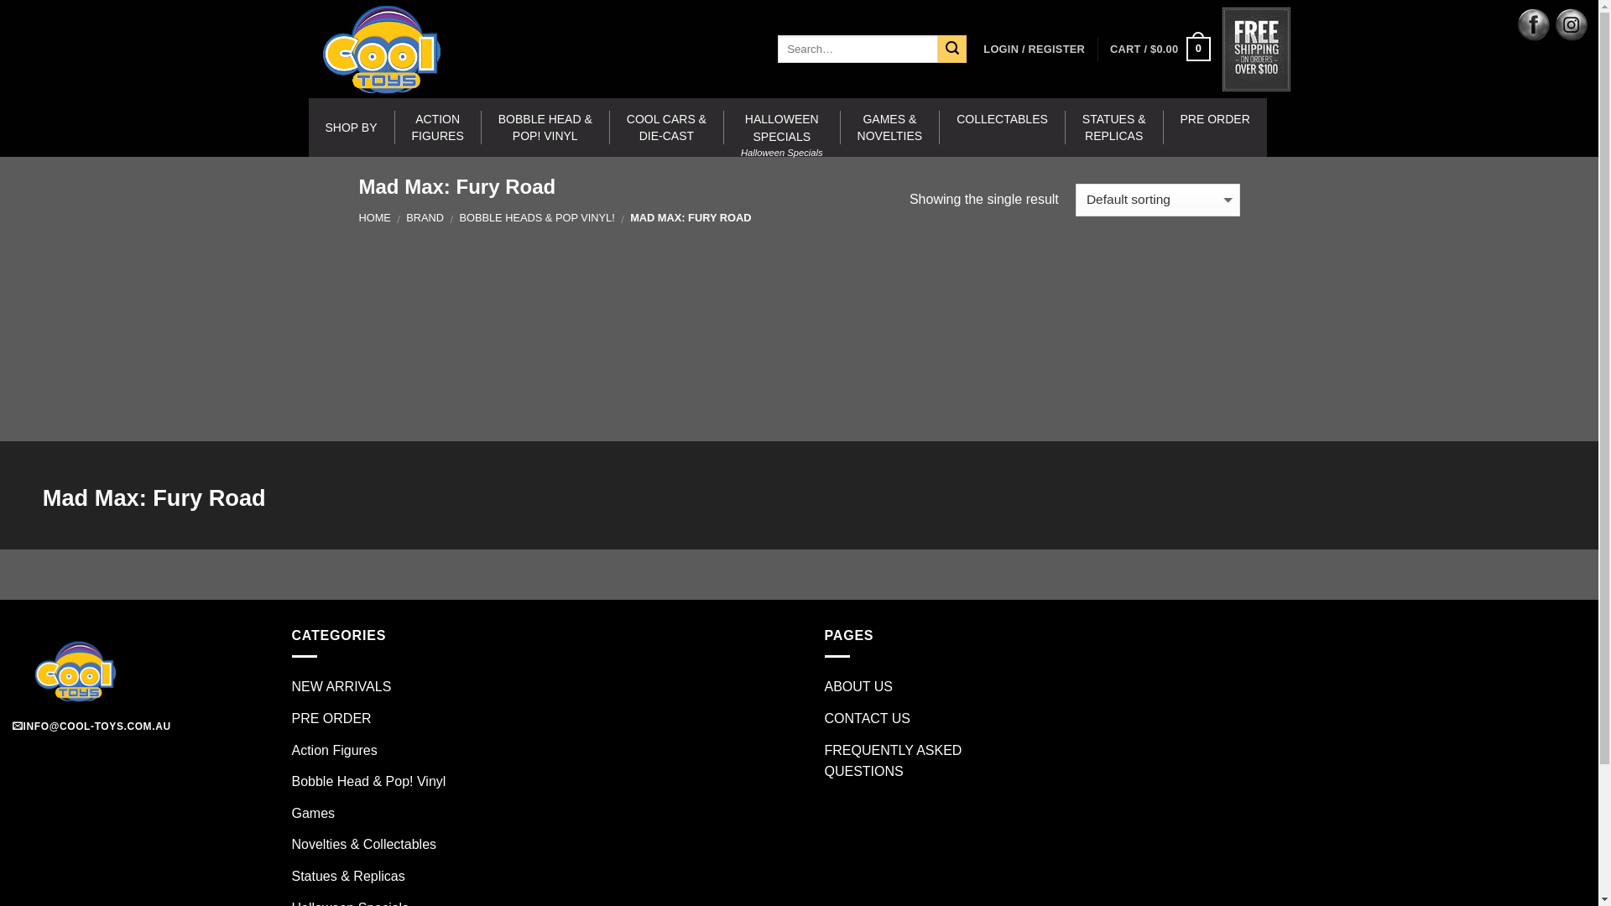 Image resolution: width=1611 pixels, height=906 pixels. Describe the element at coordinates (891, 128) in the screenshot. I see `GAMES &
NOVELTIES` at that location.